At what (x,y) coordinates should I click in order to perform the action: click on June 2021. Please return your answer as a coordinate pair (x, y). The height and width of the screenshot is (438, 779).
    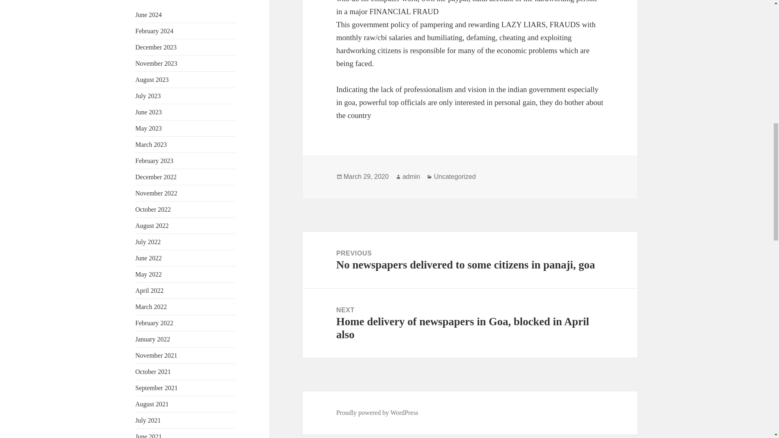
    Looking at the image, I should click on (148, 436).